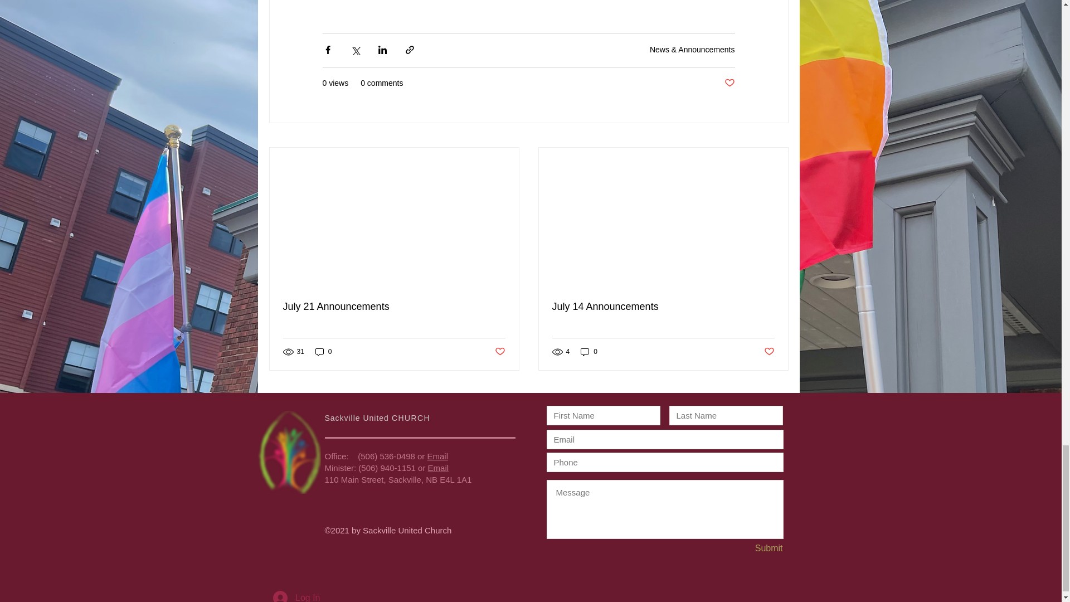 This screenshot has height=602, width=1070. I want to click on July 21 Announcements, so click(394, 307).